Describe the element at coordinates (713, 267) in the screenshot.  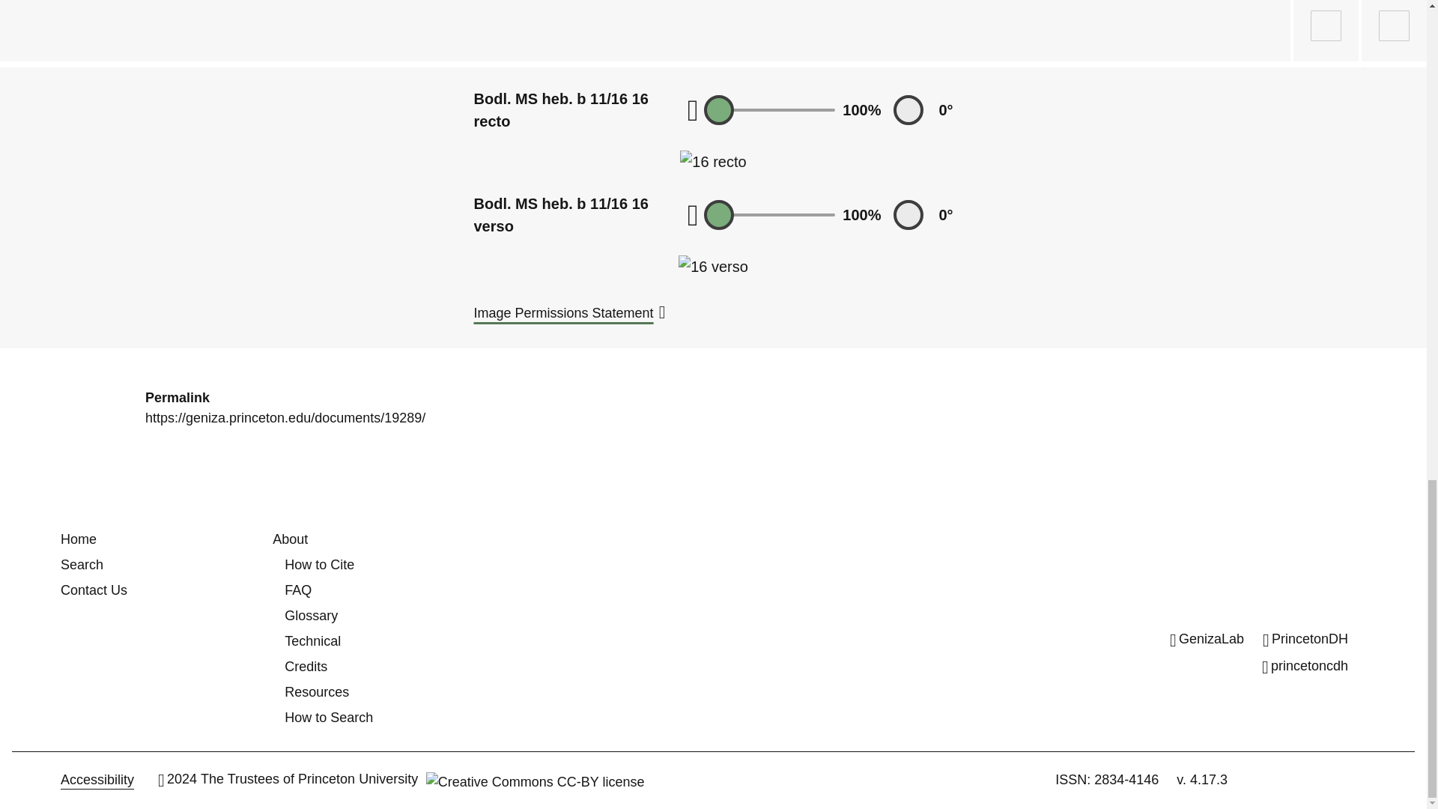
I see `16 verso` at that location.